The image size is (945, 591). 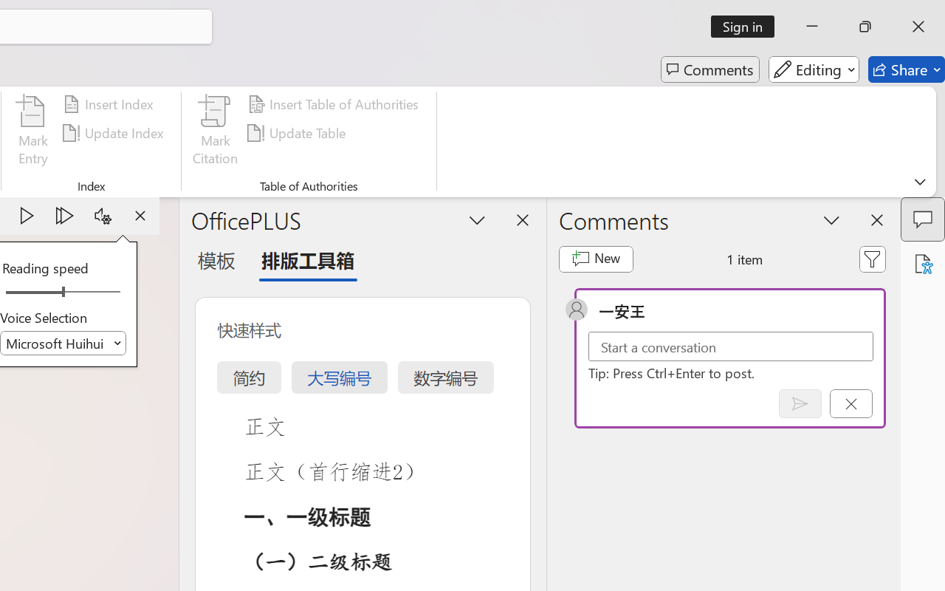 I want to click on Start a conversation, so click(x=731, y=346).